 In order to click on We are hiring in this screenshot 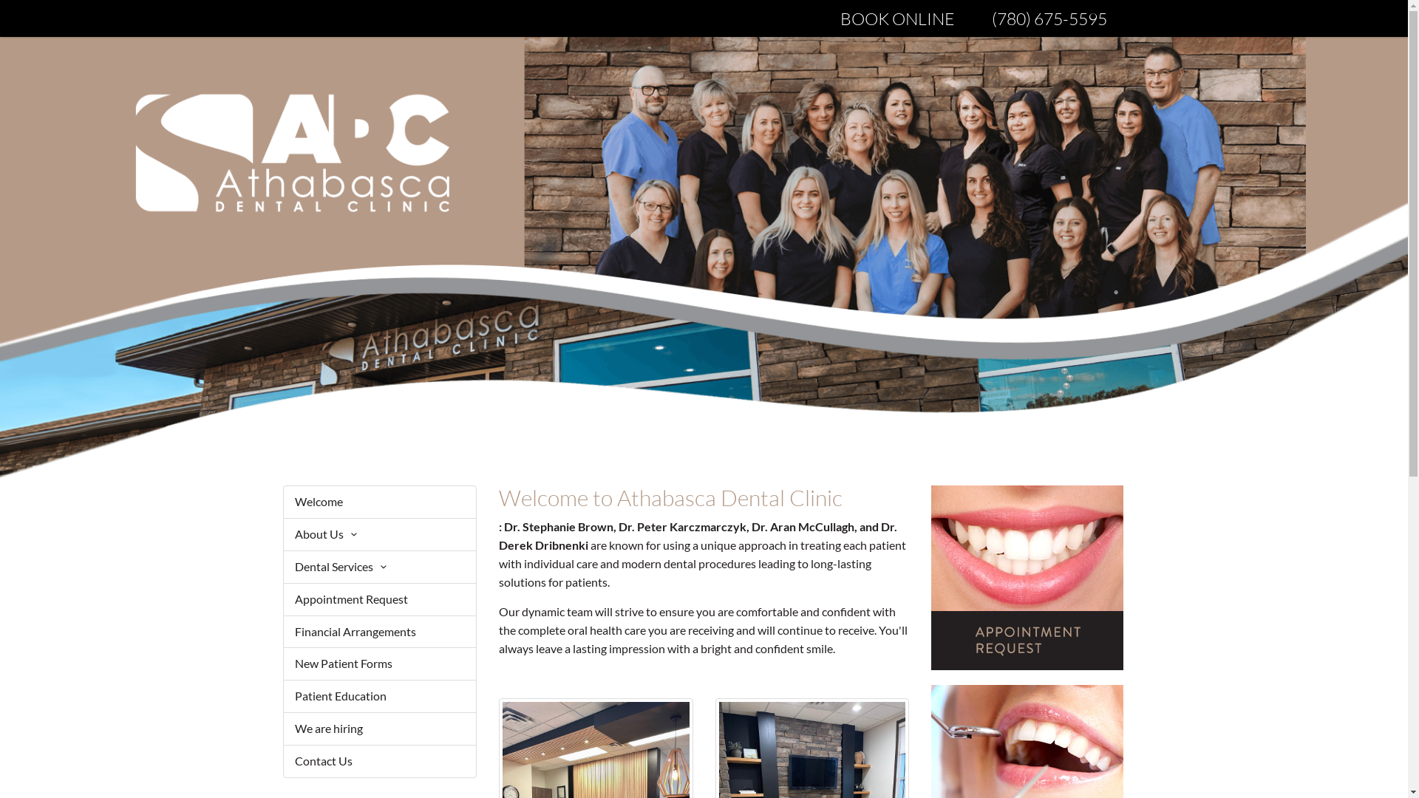, I will do `click(380, 729)`.